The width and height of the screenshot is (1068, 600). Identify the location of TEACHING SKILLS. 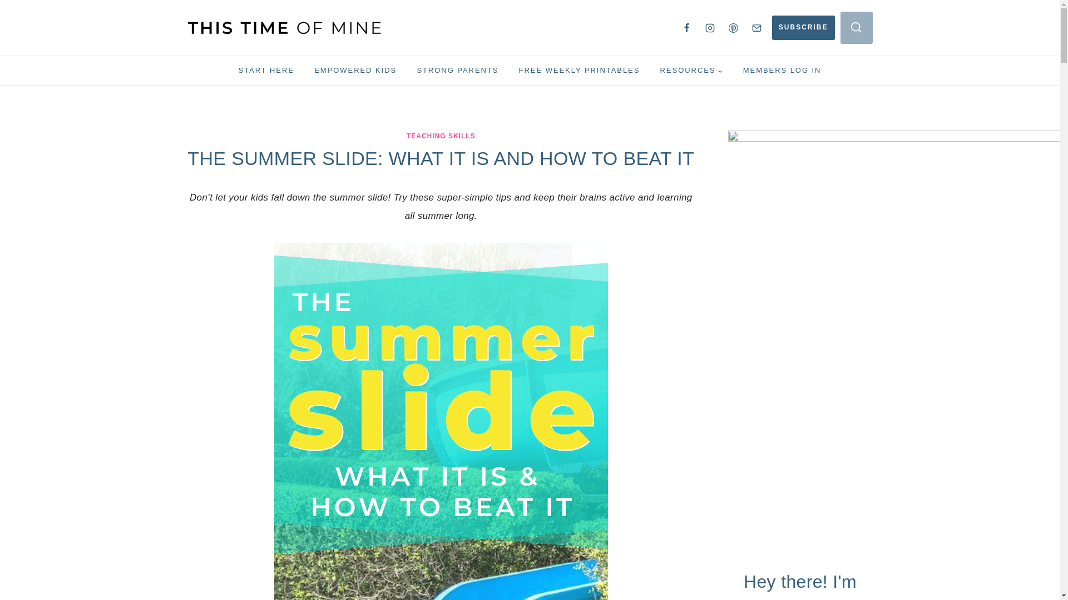
(441, 136).